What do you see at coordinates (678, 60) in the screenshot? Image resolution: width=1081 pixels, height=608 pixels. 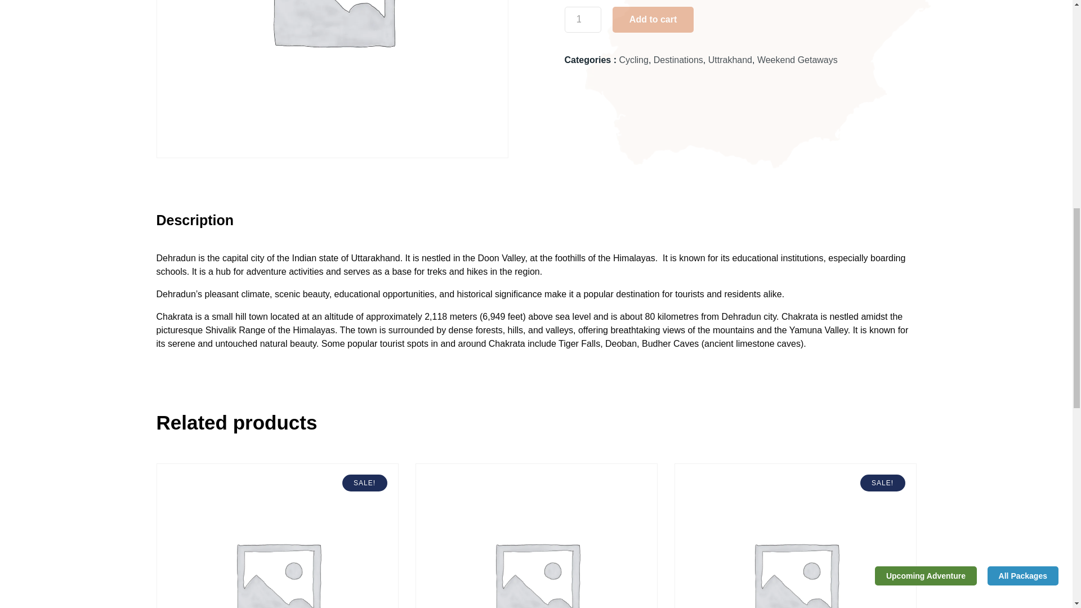 I see `Destinations` at bounding box center [678, 60].